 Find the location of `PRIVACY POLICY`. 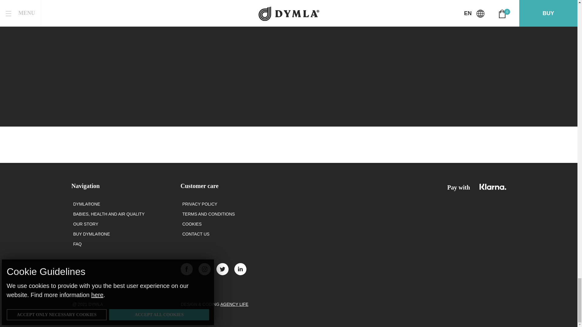

PRIVACY POLICY is located at coordinates (200, 204).